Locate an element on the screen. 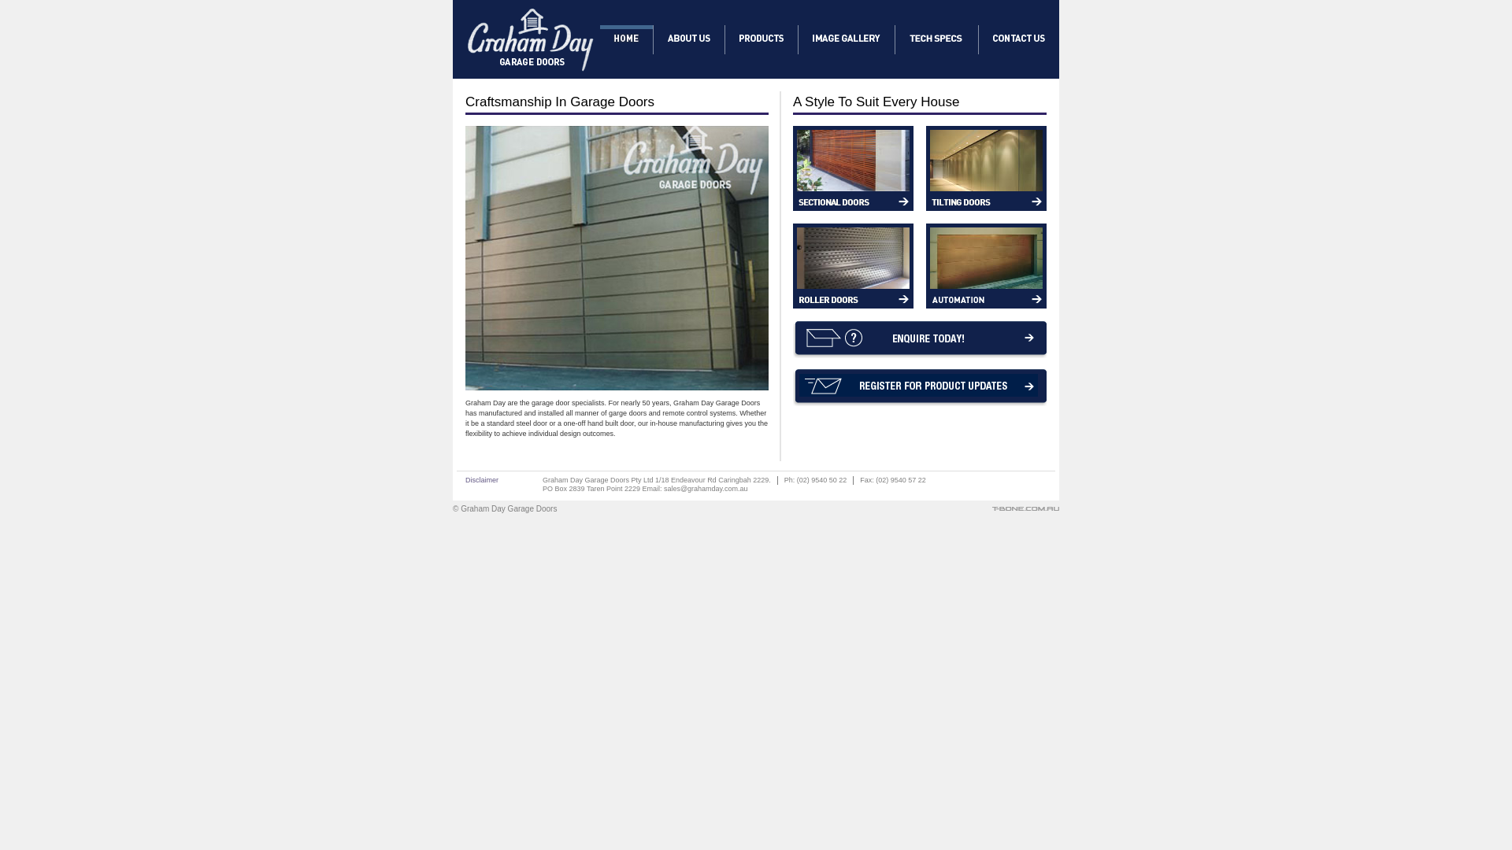  View our Products is located at coordinates (762, 38).